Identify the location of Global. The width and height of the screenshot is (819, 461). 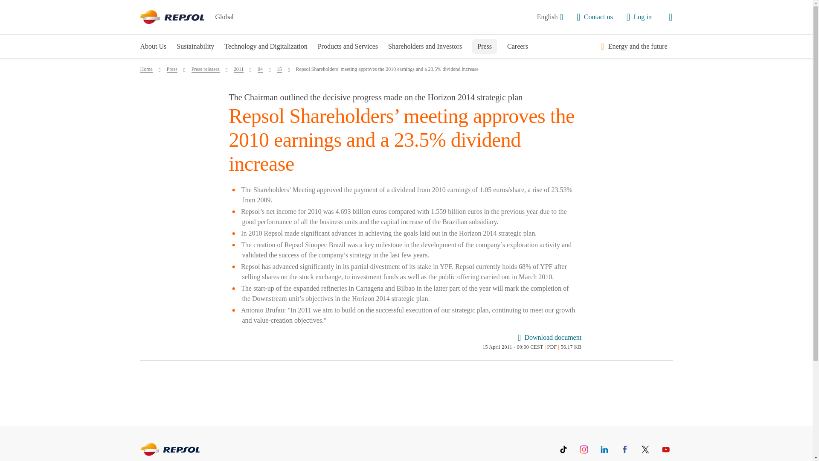
(224, 17).